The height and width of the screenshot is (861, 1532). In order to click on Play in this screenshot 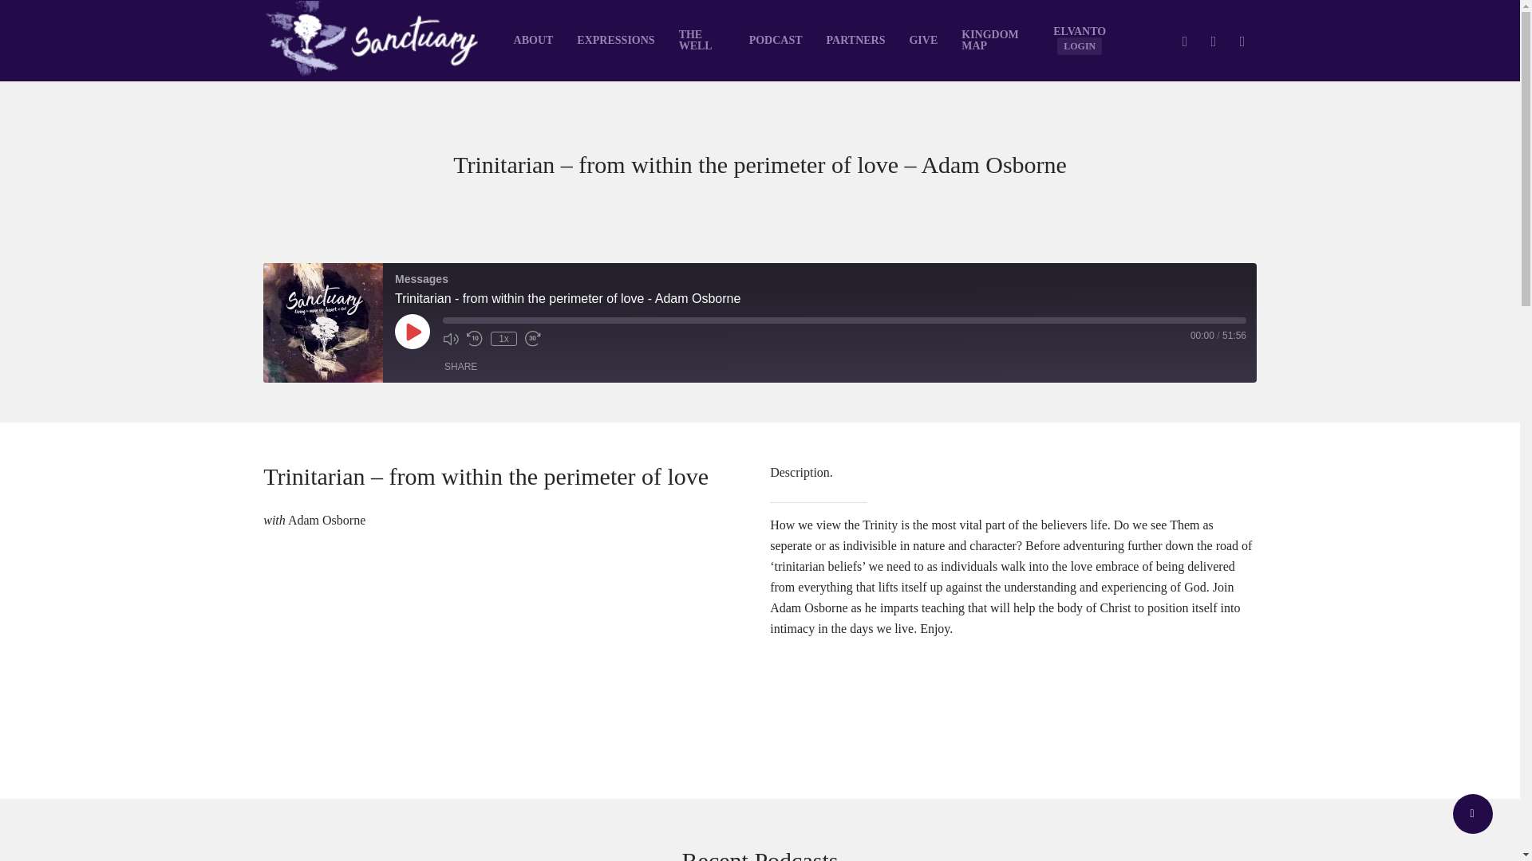, I will do `click(413, 332)`.